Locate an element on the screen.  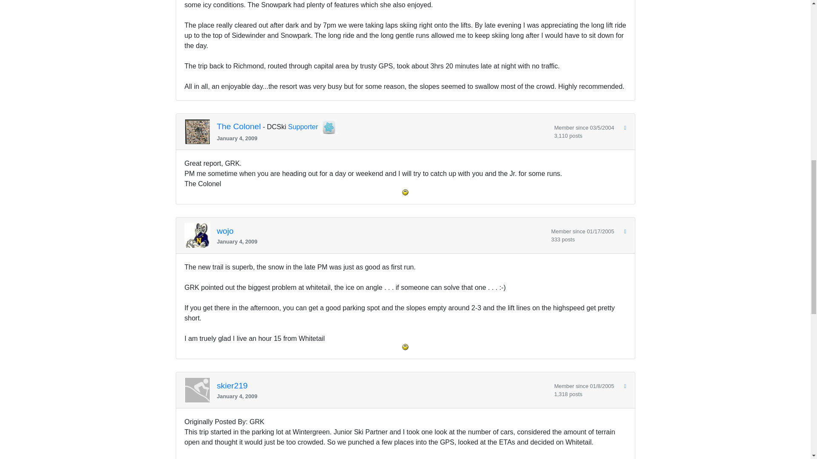
The Colonel is located at coordinates (239, 127).